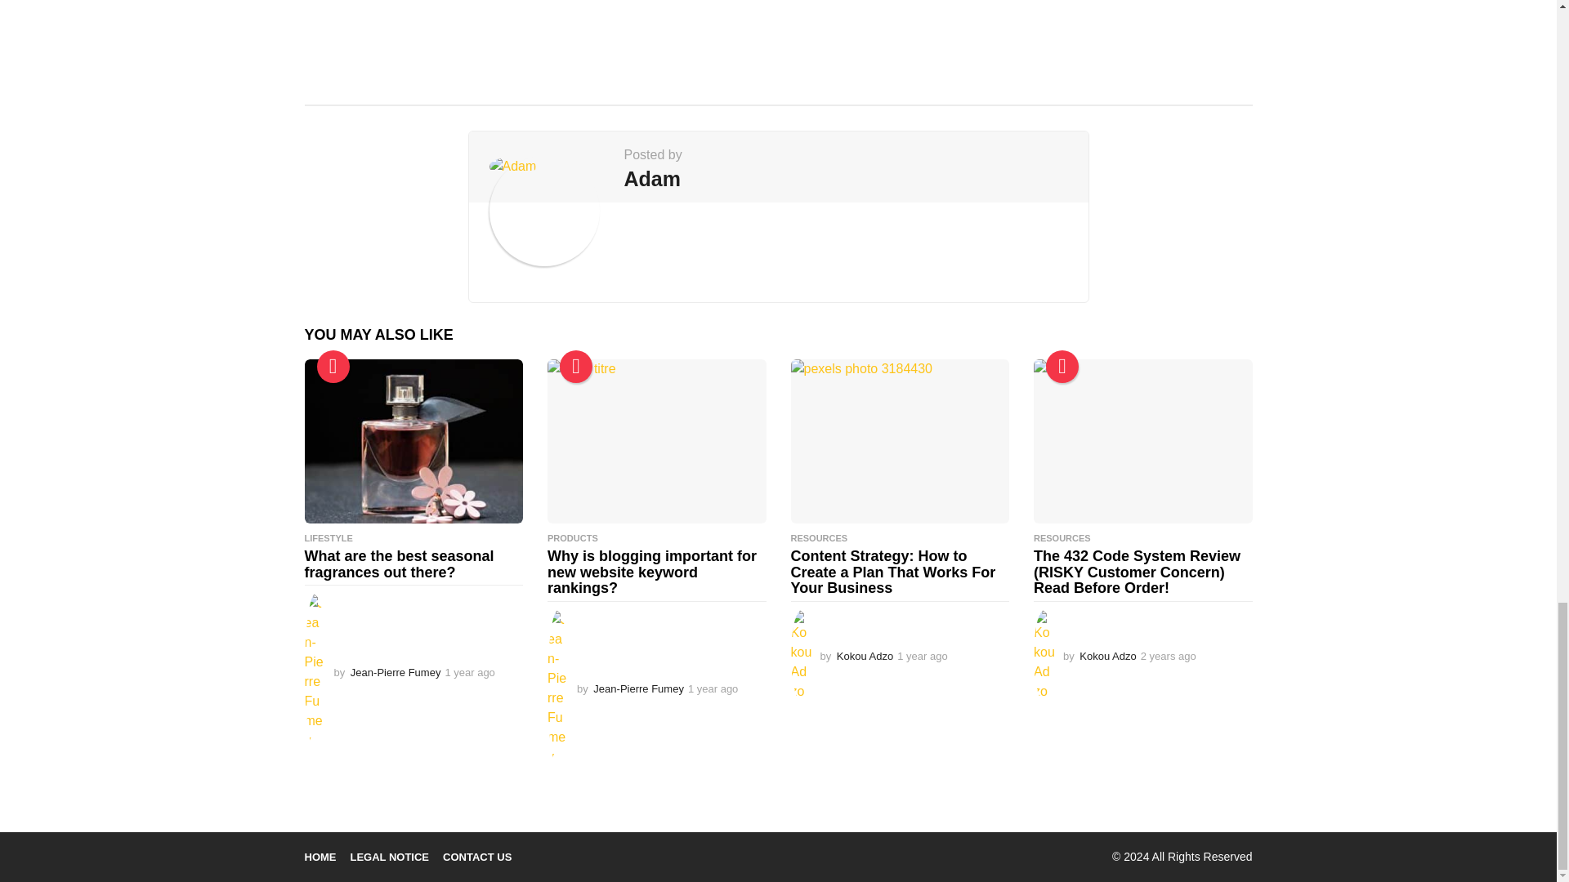 This screenshot has height=882, width=1569. Describe the element at coordinates (1062, 366) in the screenshot. I see `Hot` at that location.